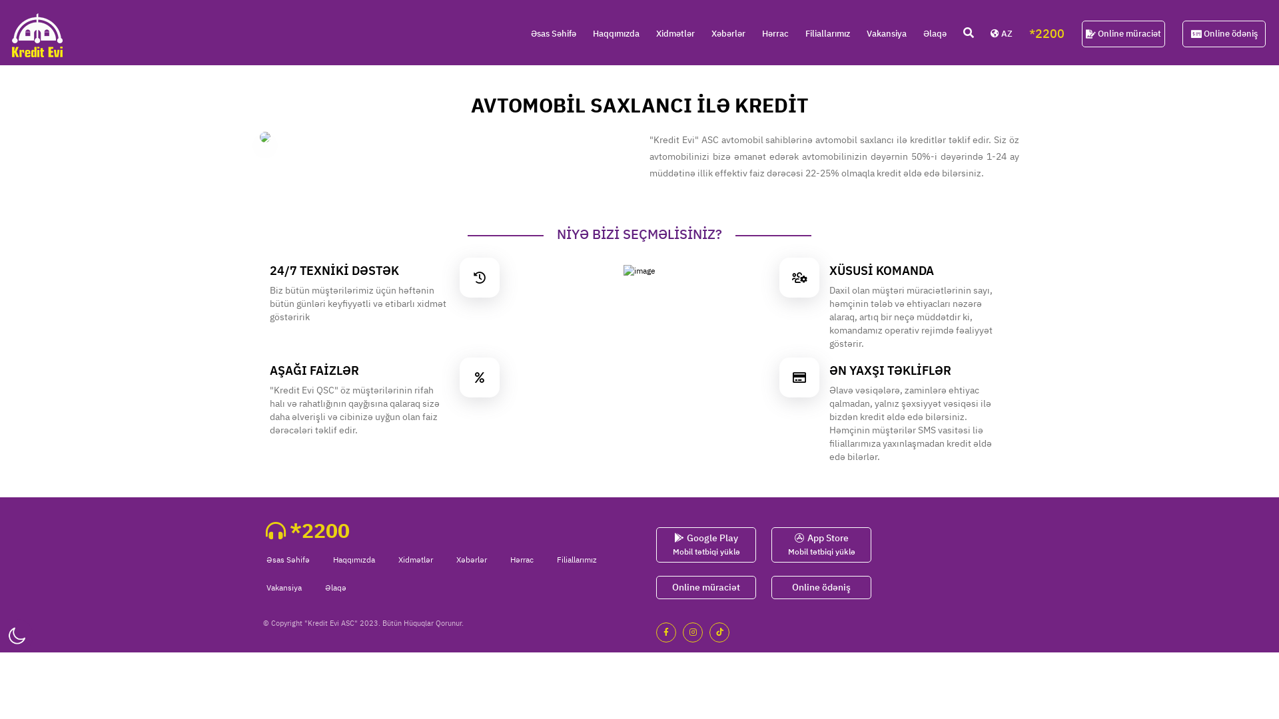  What do you see at coordinates (284, 587) in the screenshot?
I see `Vakansiya` at bounding box center [284, 587].